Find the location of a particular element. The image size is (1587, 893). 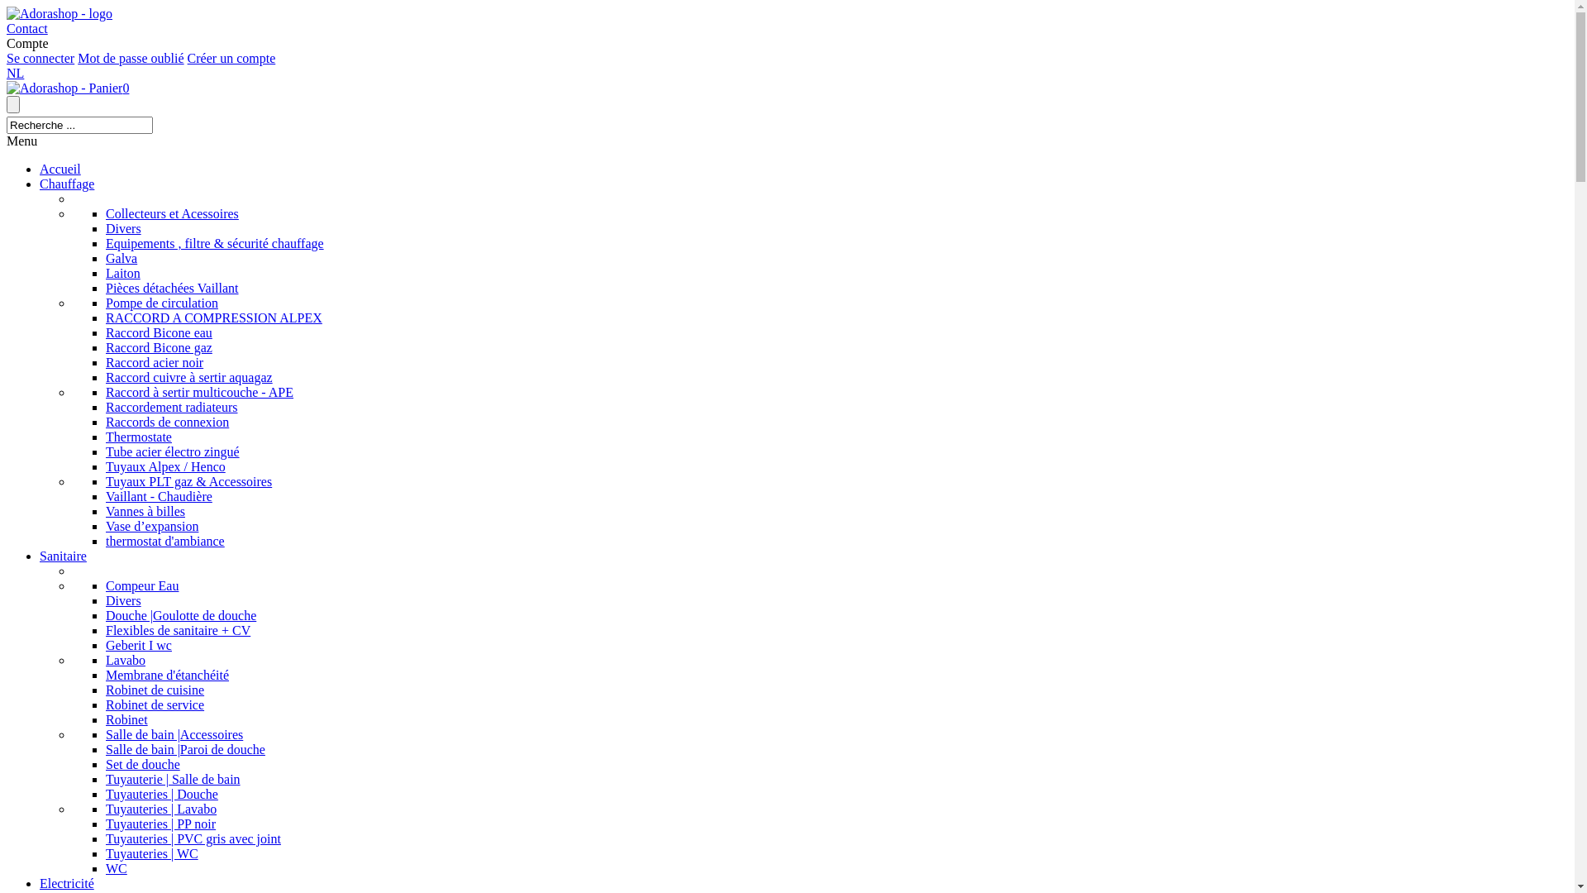

Tuyauterie | Salle de bain is located at coordinates (174, 779).